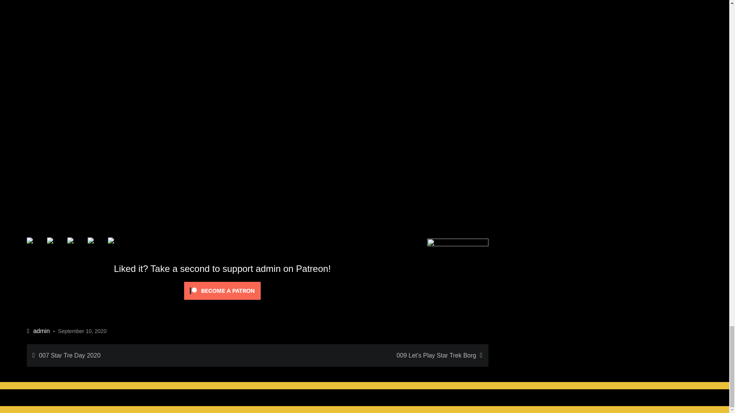 This screenshot has width=735, height=413. Describe the element at coordinates (96, 246) in the screenshot. I see `Pin it with Pinterest` at that location.